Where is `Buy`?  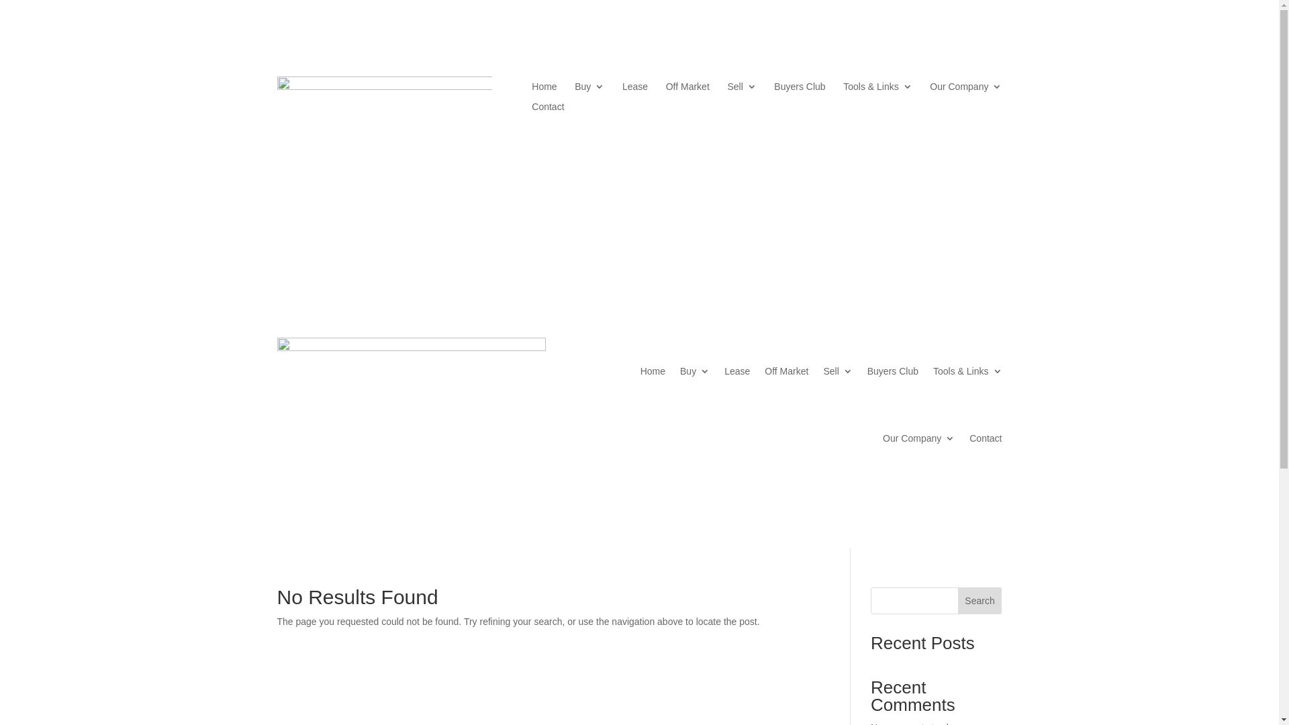 Buy is located at coordinates (589, 89).